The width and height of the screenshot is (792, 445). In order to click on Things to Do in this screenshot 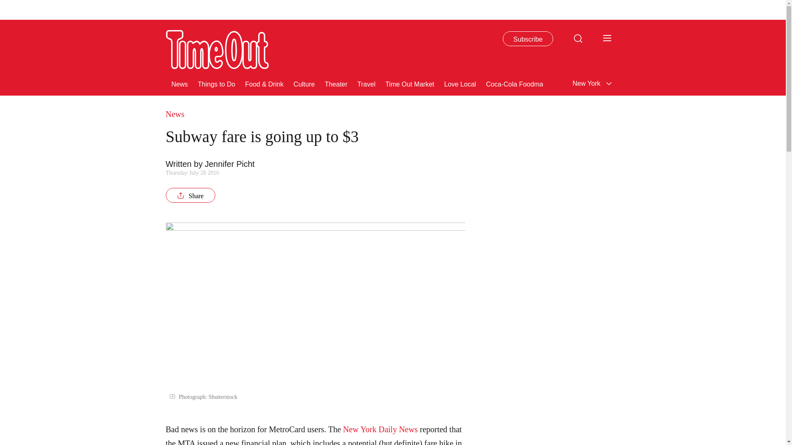, I will do `click(217, 83)`.